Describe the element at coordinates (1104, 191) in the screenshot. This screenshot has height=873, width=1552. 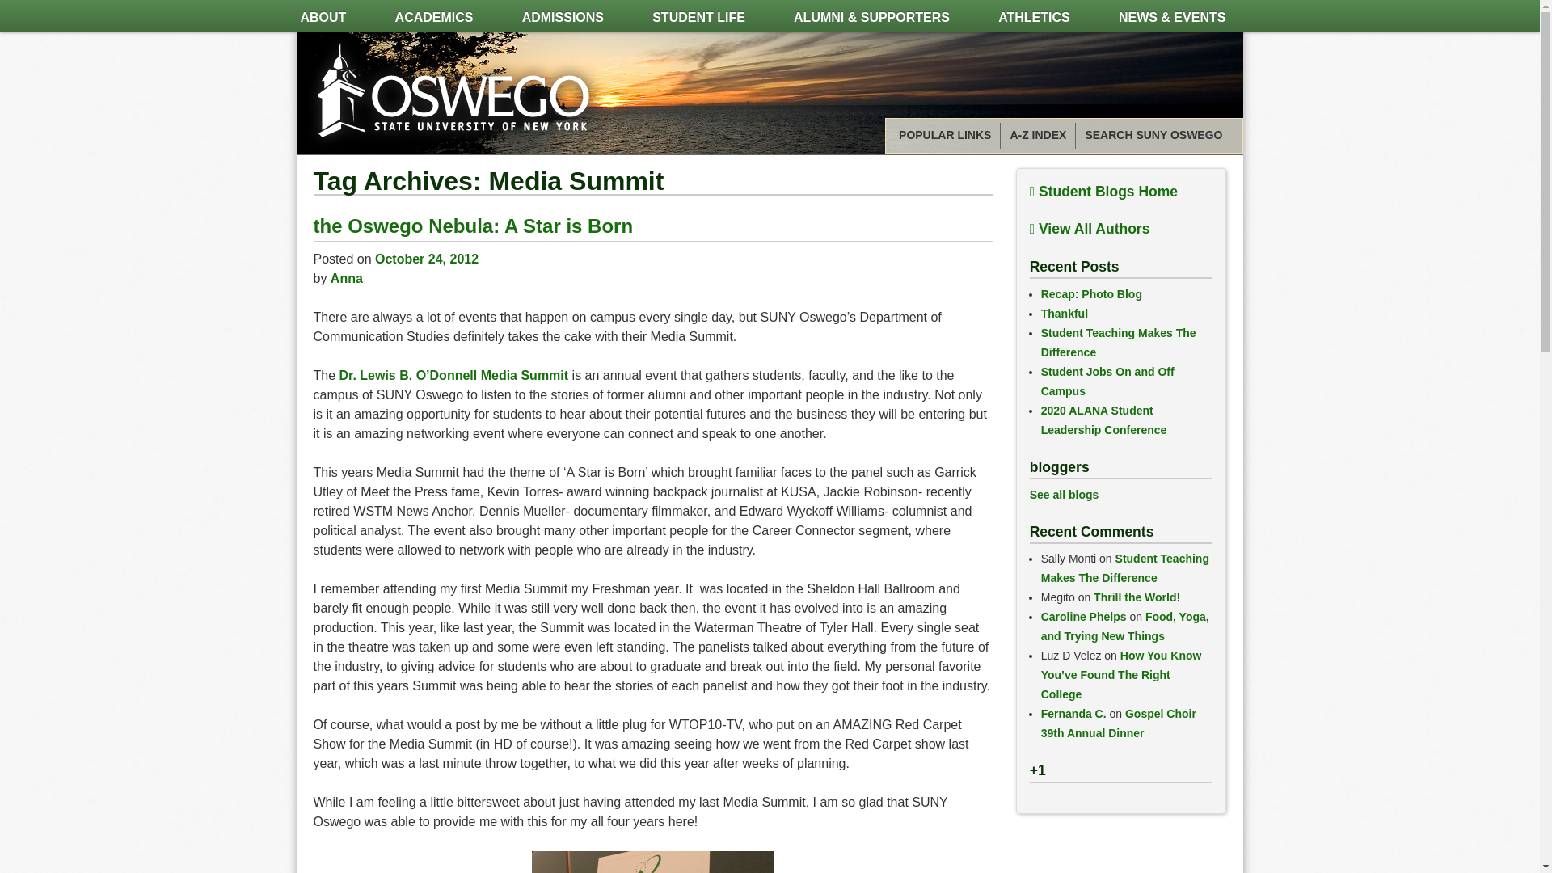
I see `Student Blogs Home` at that location.